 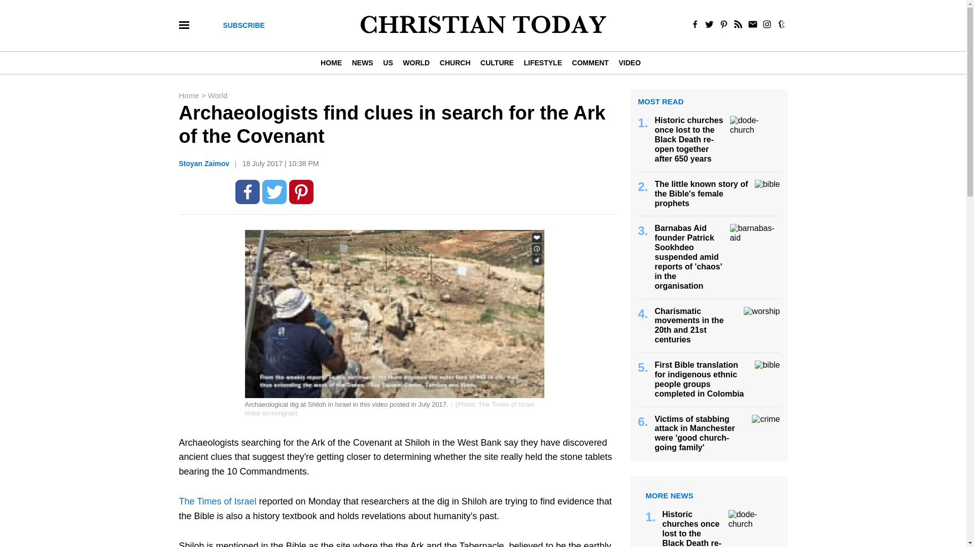 I want to click on CULTURE, so click(x=496, y=62).